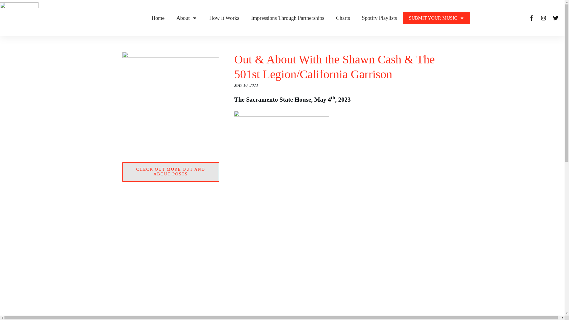 The image size is (569, 320). I want to click on CHECK OUT MORE OUT AND ABOUT POSTS, so click(171, 172).